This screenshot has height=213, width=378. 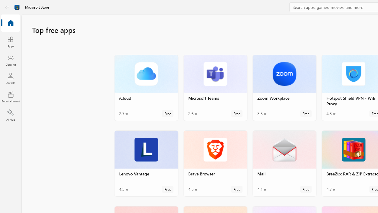 What do you see at coordinates (11, 42) in the screenshot?
I see `Apps` at bounding box center [11, 42].